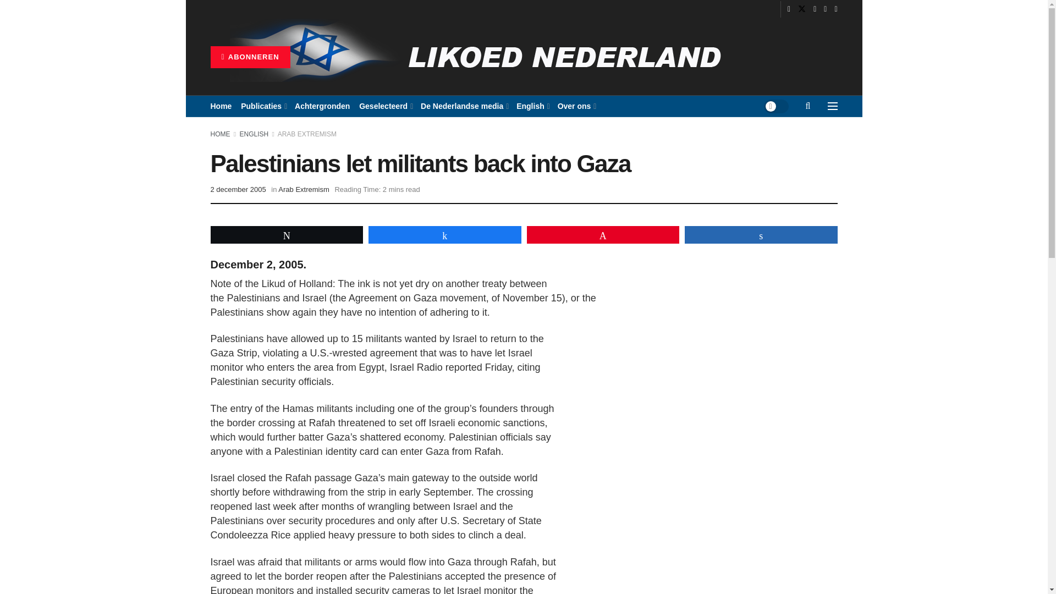  What do you see at coordinates (385, 106) in the screenshot?
I see `Geselecteerd` at bounding box center [385, 106].